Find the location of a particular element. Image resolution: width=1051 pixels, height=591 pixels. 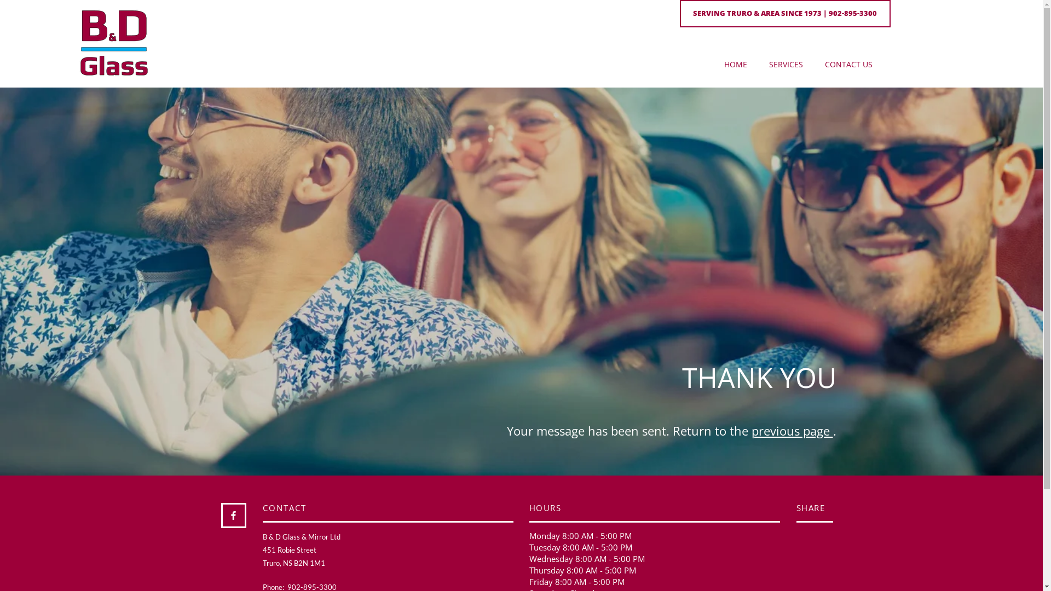

HOME is located at coordinates (736, 65).